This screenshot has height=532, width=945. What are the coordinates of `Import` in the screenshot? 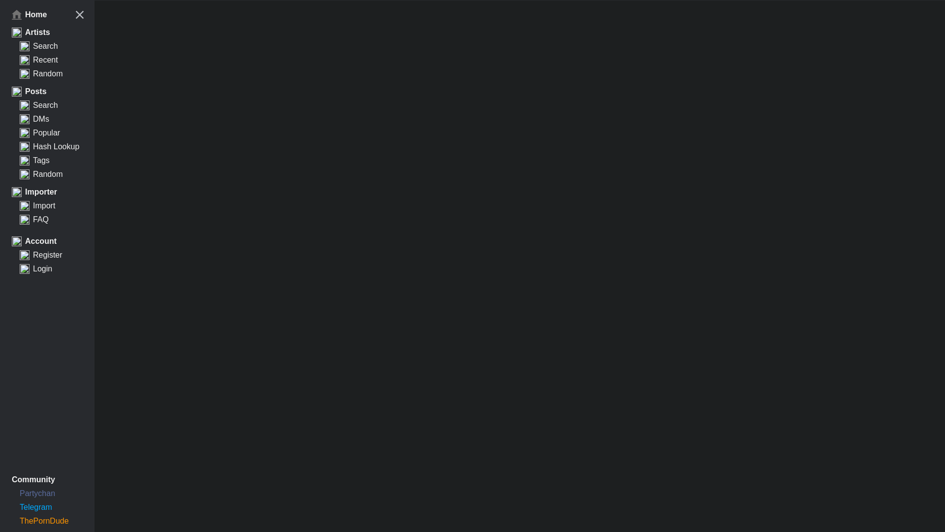 It's located at (47, 206).